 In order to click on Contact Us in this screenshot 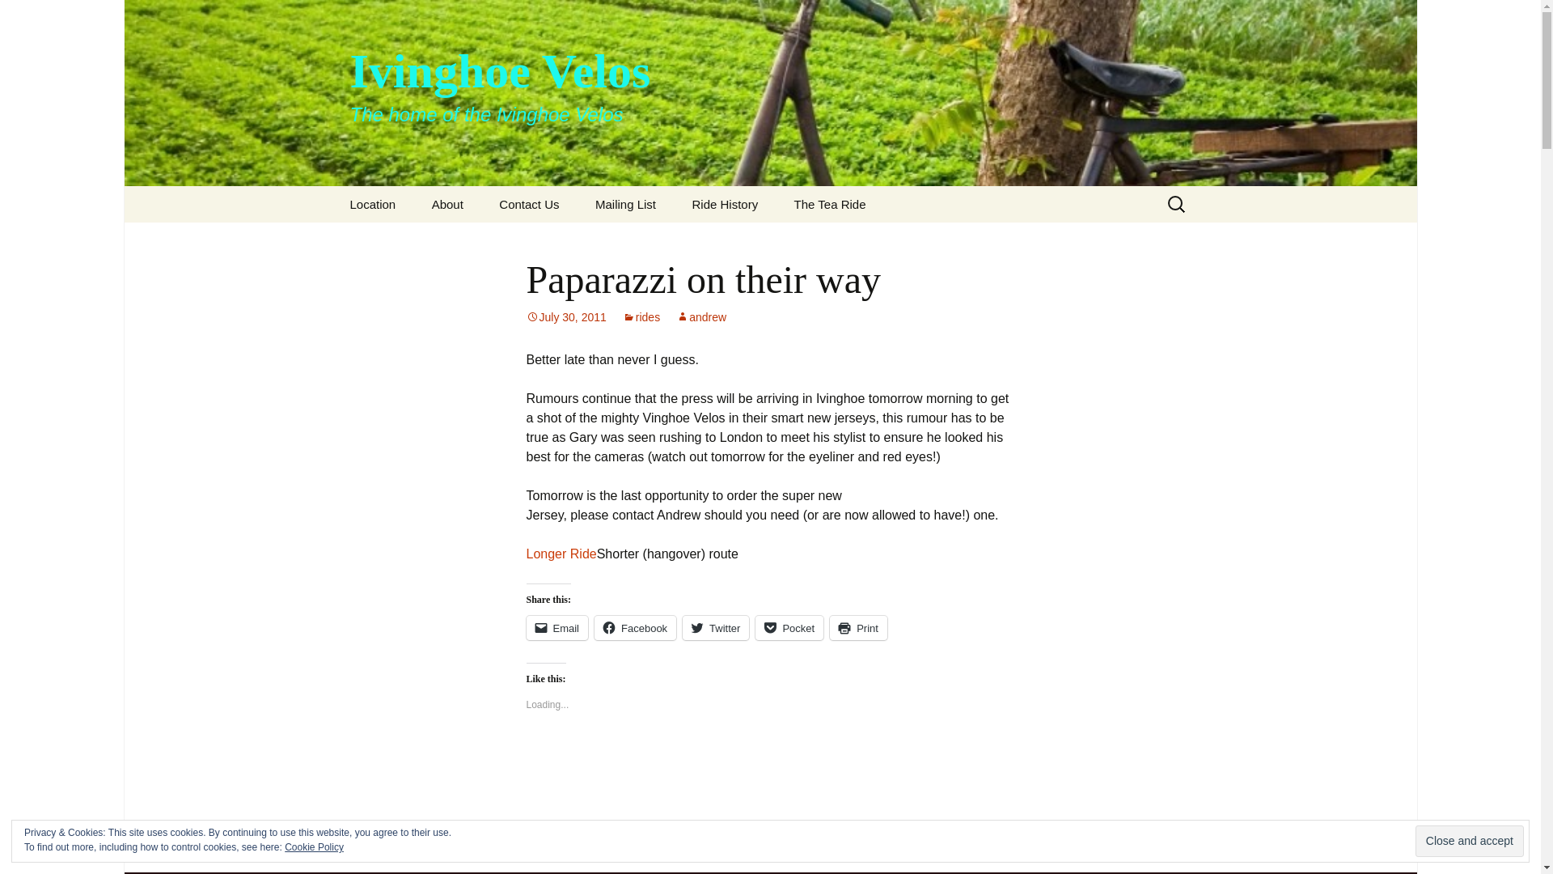, I will do `click(529, 204)`.